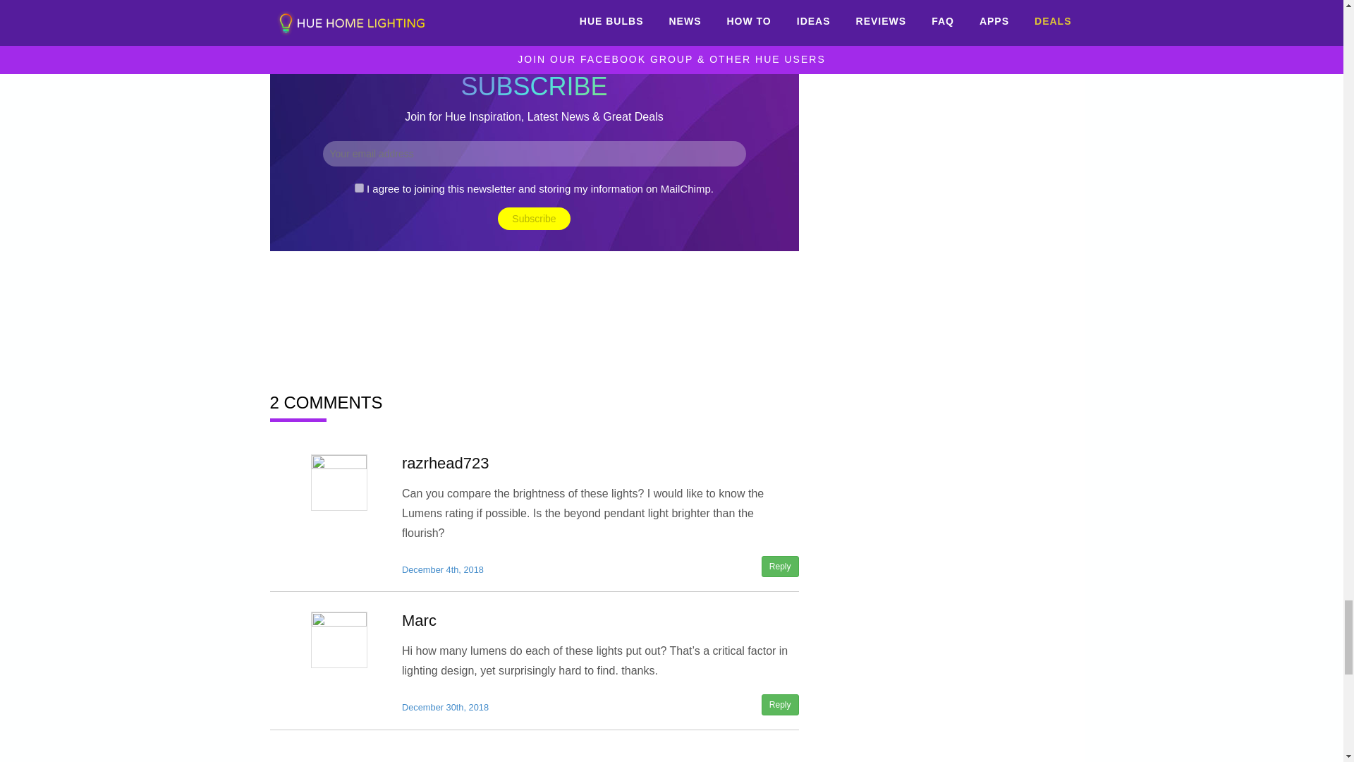 This screenshot has width=1354, height=762. What do you see at coordinates (360, 188) in the screenshot?
I see `consent` at bounding box center [360, 188].